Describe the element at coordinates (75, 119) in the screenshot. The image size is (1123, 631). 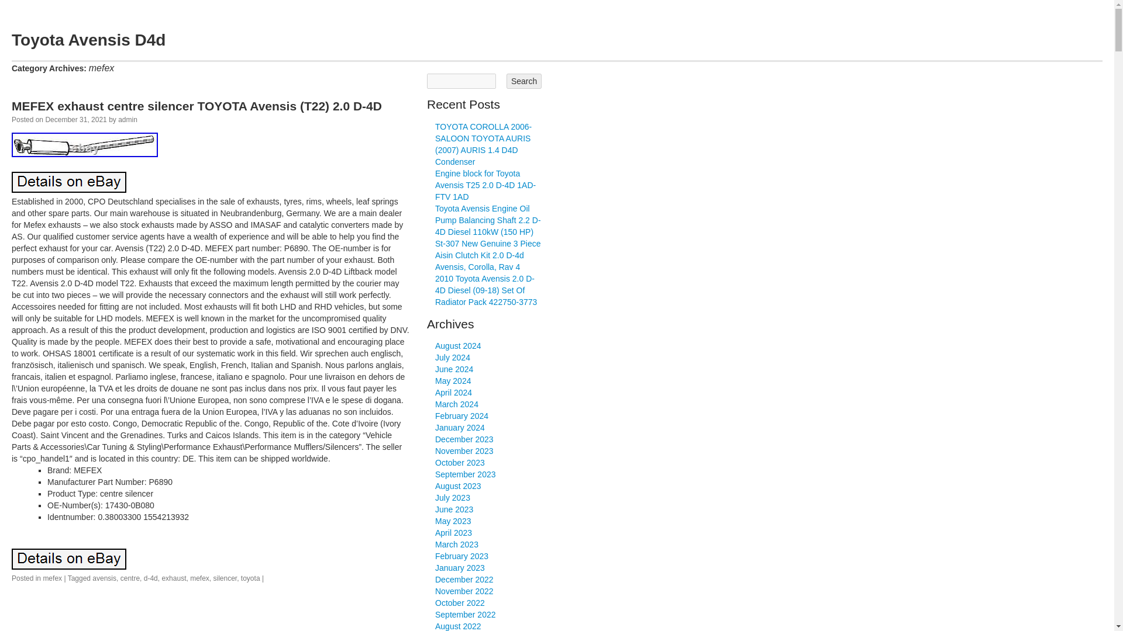
I see `December 31, 2021` at that location.